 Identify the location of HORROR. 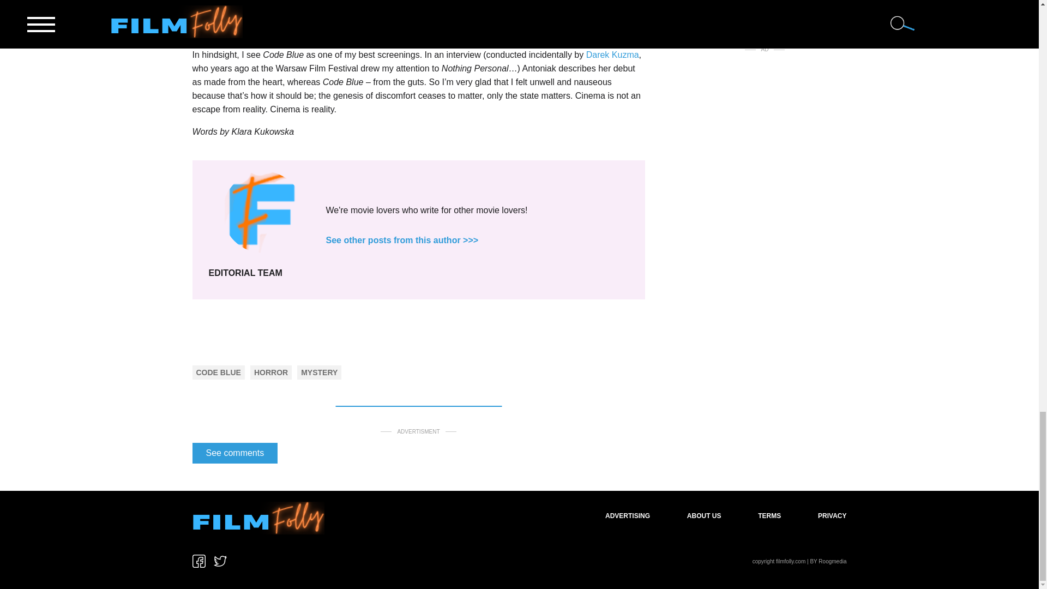
(271, 372).